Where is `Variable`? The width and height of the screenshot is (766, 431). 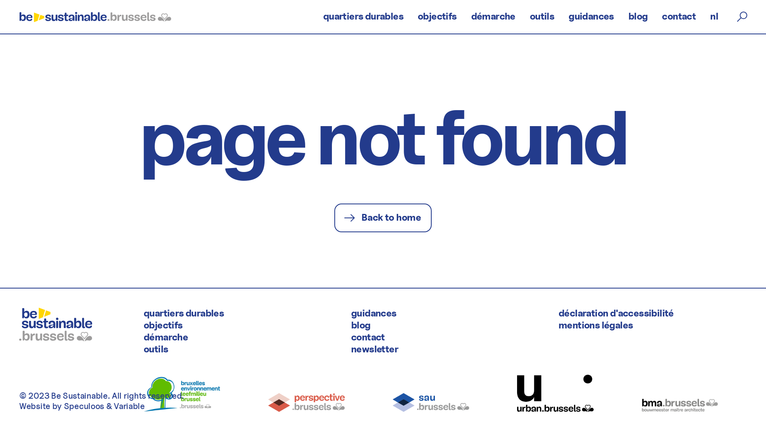 Variable is located at coordinates (129, 406).